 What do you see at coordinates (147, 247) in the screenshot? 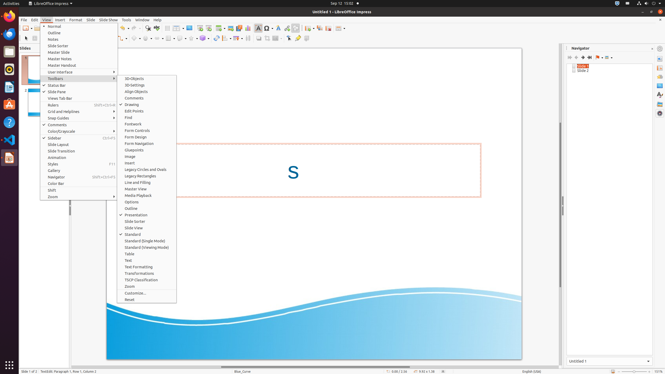
I see `Standard (Viewing Mode)` at bounding box center [147, 247].